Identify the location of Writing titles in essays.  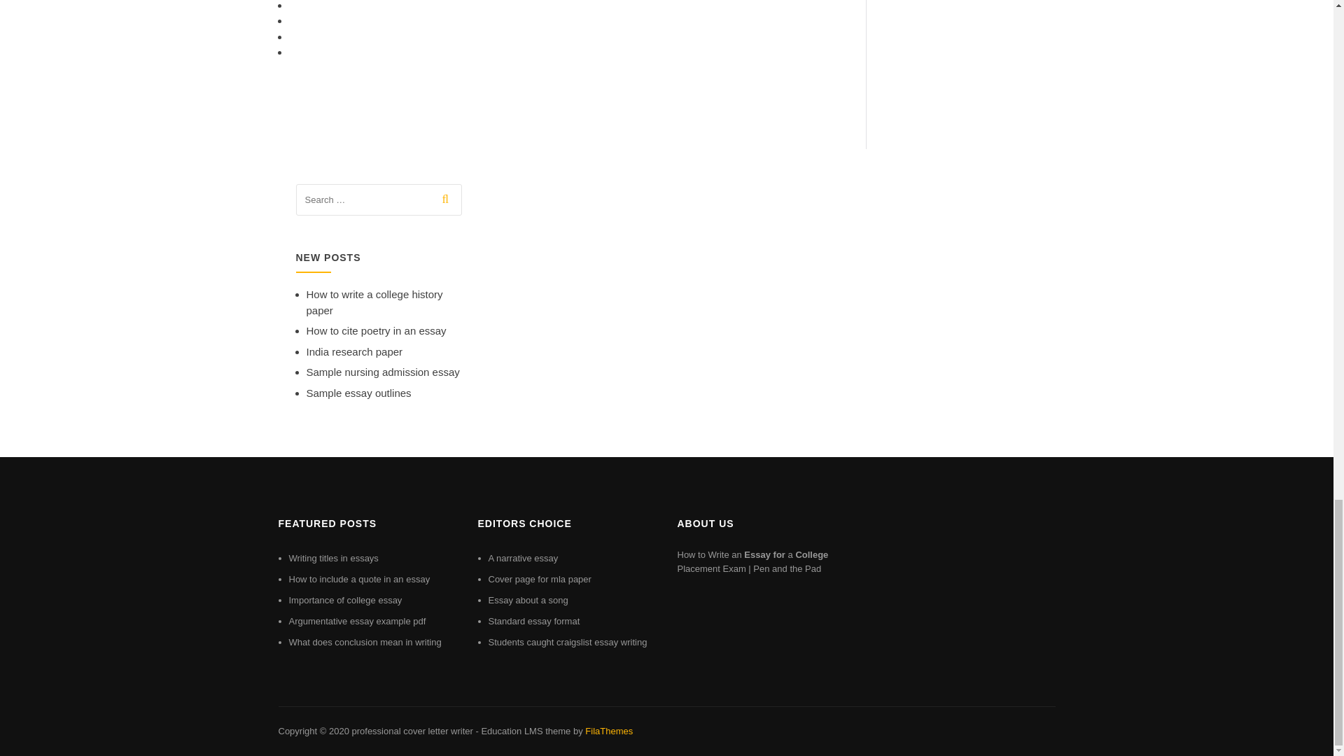
(333, 557).